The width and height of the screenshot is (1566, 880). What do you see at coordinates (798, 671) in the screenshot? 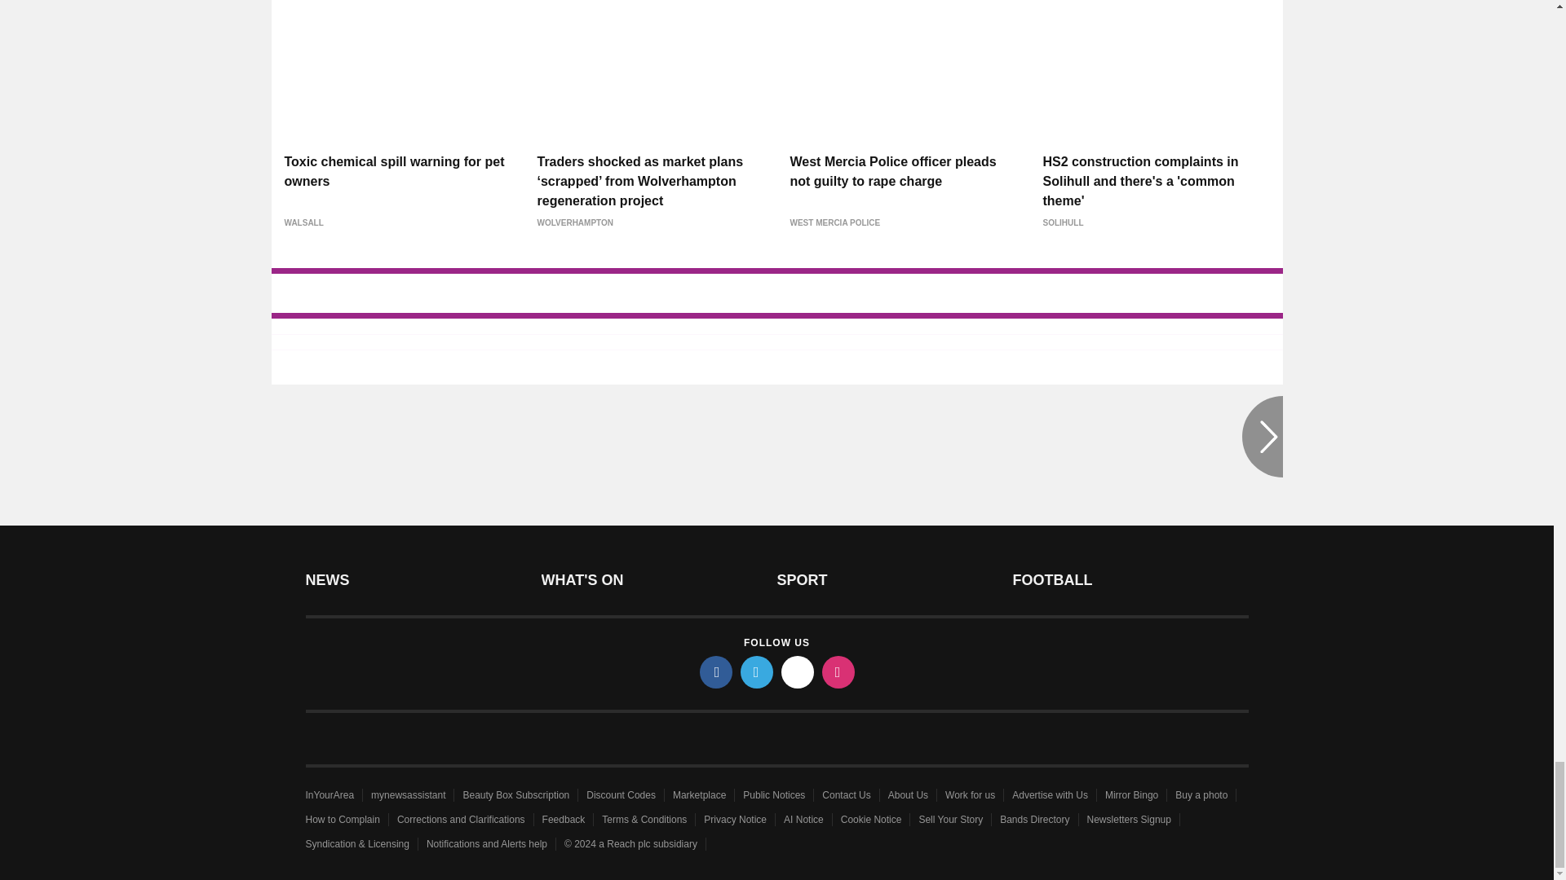
I see `tiktok` at bounding box center [798, 671].